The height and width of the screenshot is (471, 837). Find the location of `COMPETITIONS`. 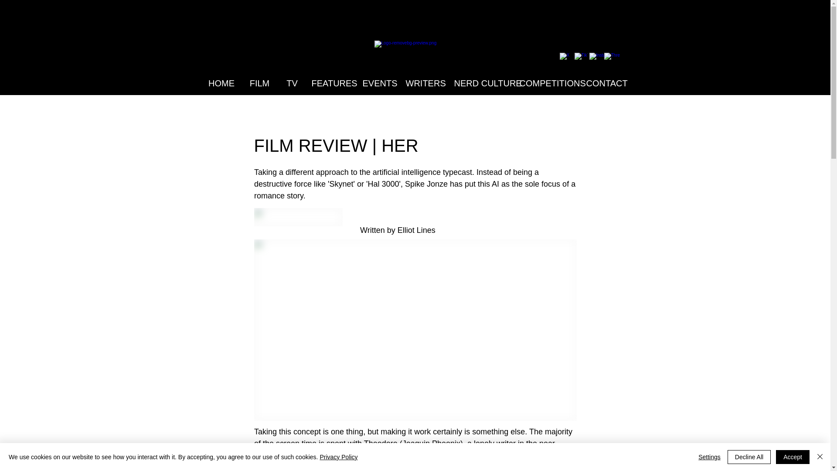

COMPETITIONS is located at coordinates (548, 83).